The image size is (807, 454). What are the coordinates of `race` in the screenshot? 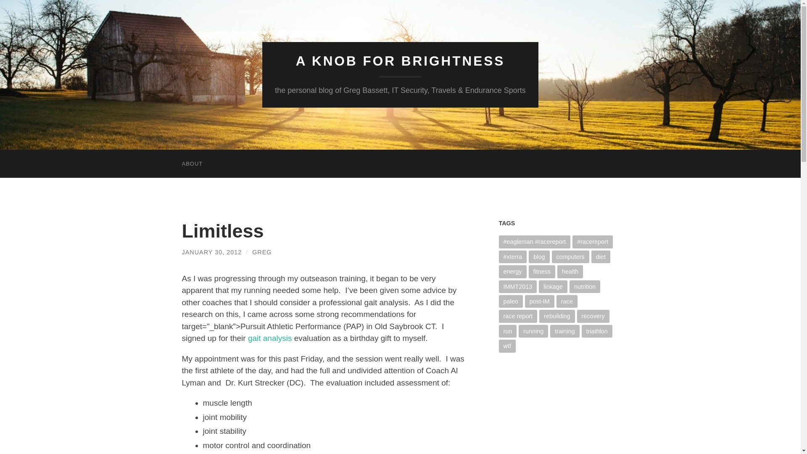 It's located at (567, 301).